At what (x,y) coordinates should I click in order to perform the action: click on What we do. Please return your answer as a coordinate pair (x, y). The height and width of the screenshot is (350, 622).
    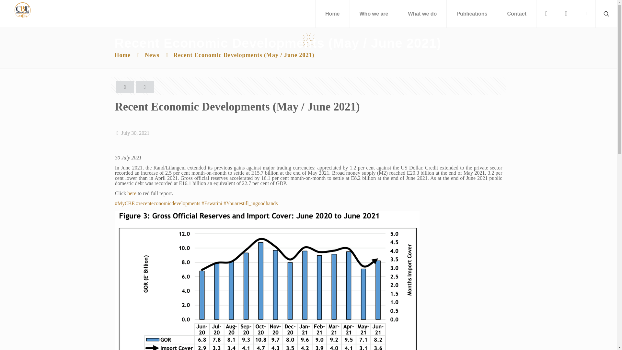
    Looking at the image, I should click on (422, 14).